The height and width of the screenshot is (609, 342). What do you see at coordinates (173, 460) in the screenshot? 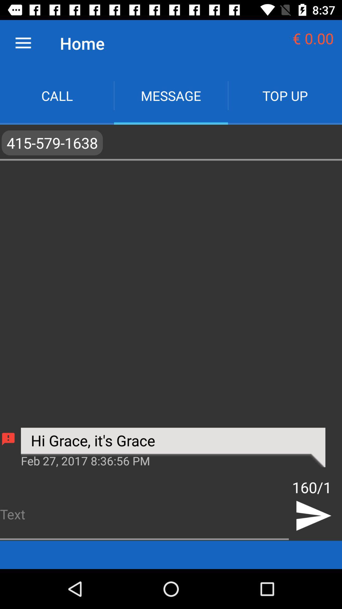
I see `turn off the icon below the ,415-579-1638,` at bounding box center [173, 460].